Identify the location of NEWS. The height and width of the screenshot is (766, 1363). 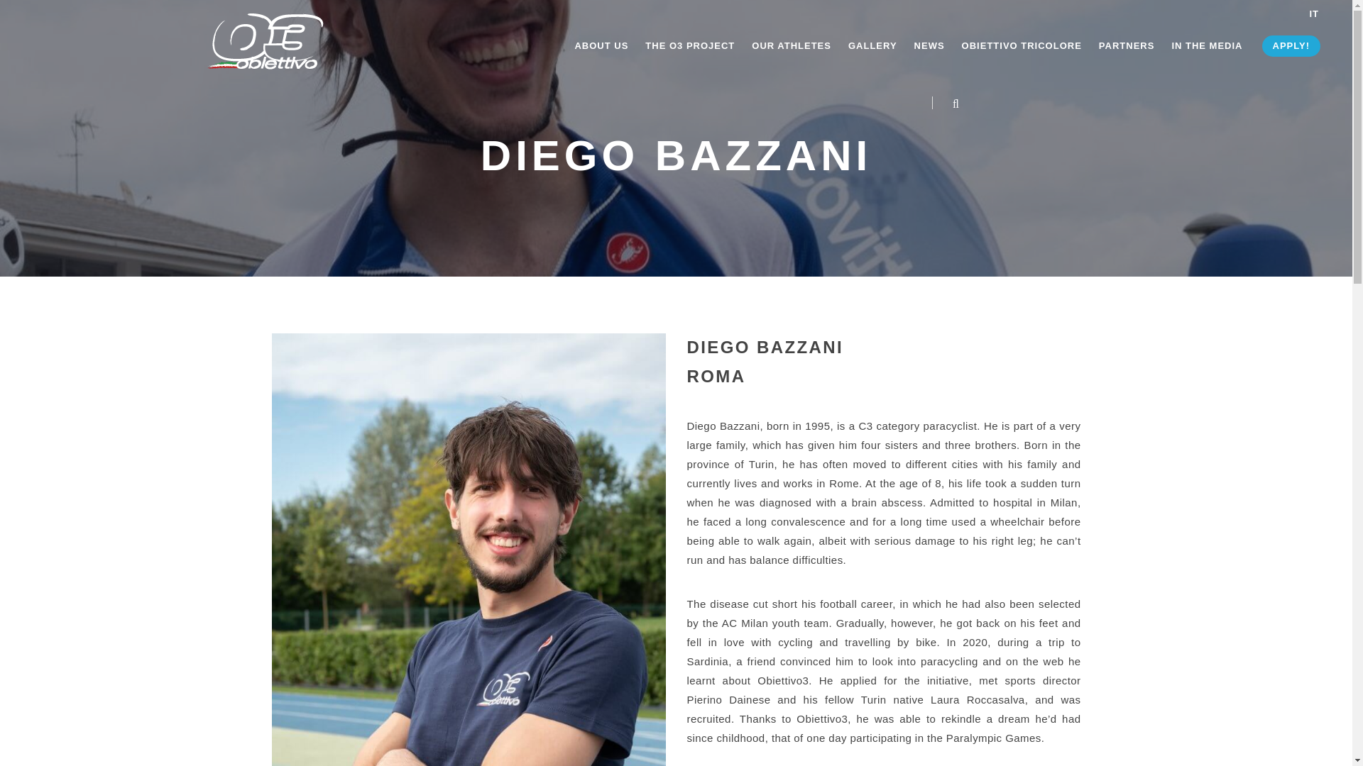
(929, 45).